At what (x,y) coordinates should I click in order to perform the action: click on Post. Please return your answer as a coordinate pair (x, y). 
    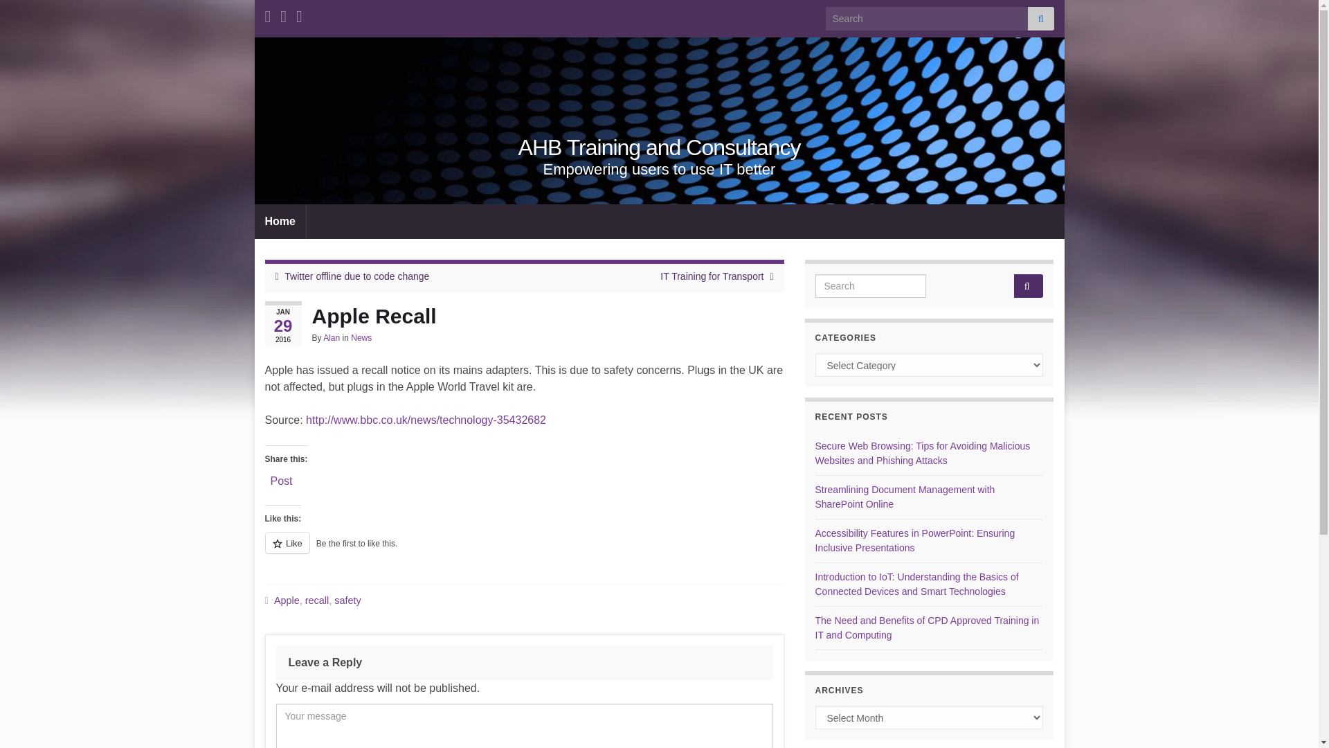
    Looking at the image, I should click on (281, 479).